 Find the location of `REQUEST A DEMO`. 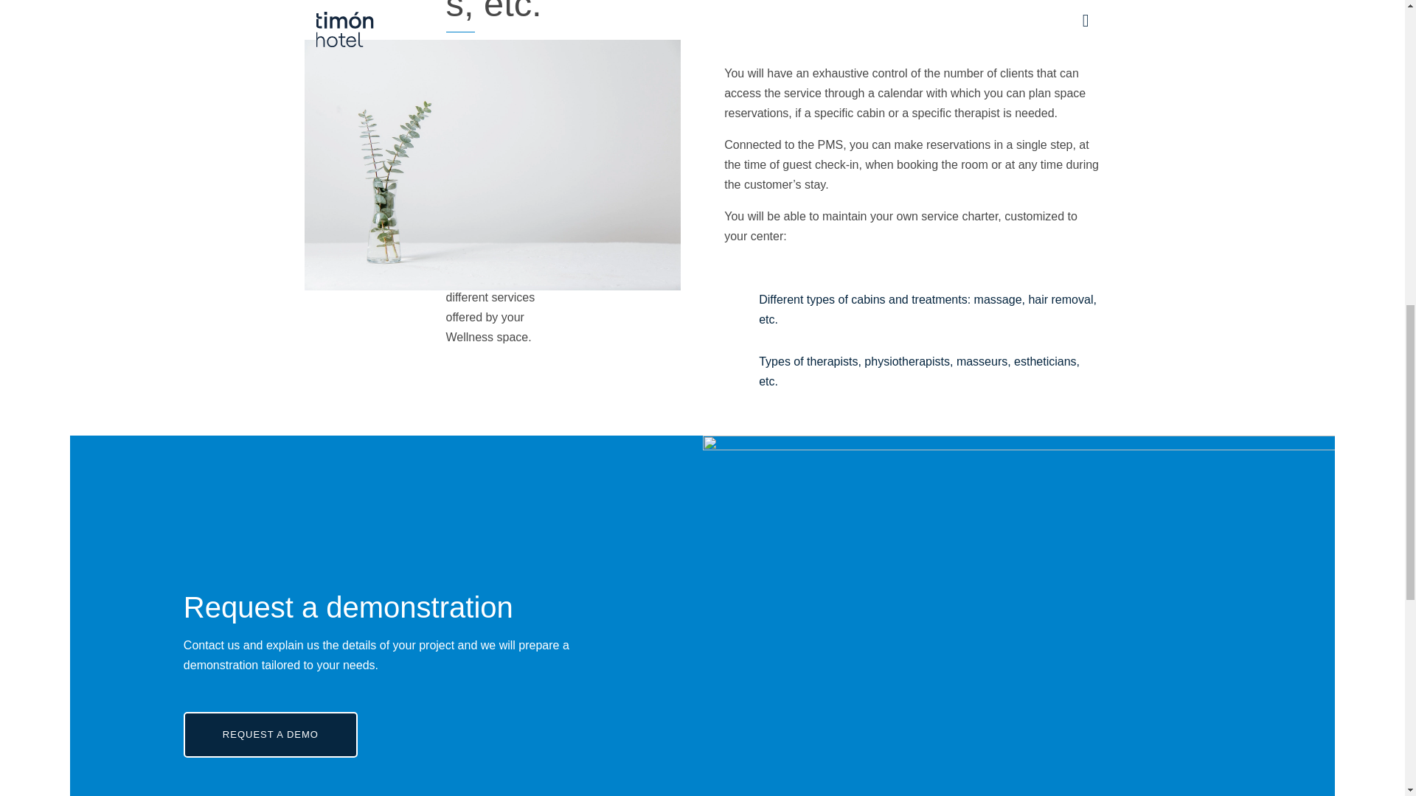

REQUEST A DEMO is located at coordinates (271, 734).